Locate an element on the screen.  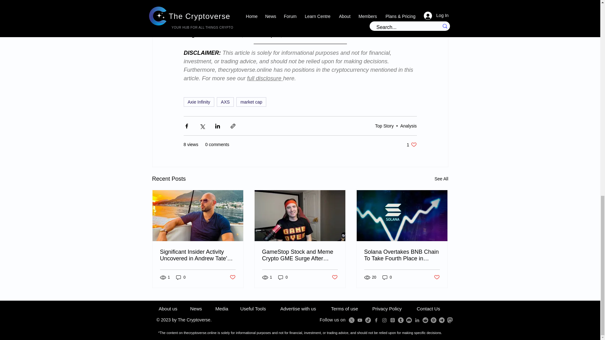
AXS is located at coordinates (181, 277).